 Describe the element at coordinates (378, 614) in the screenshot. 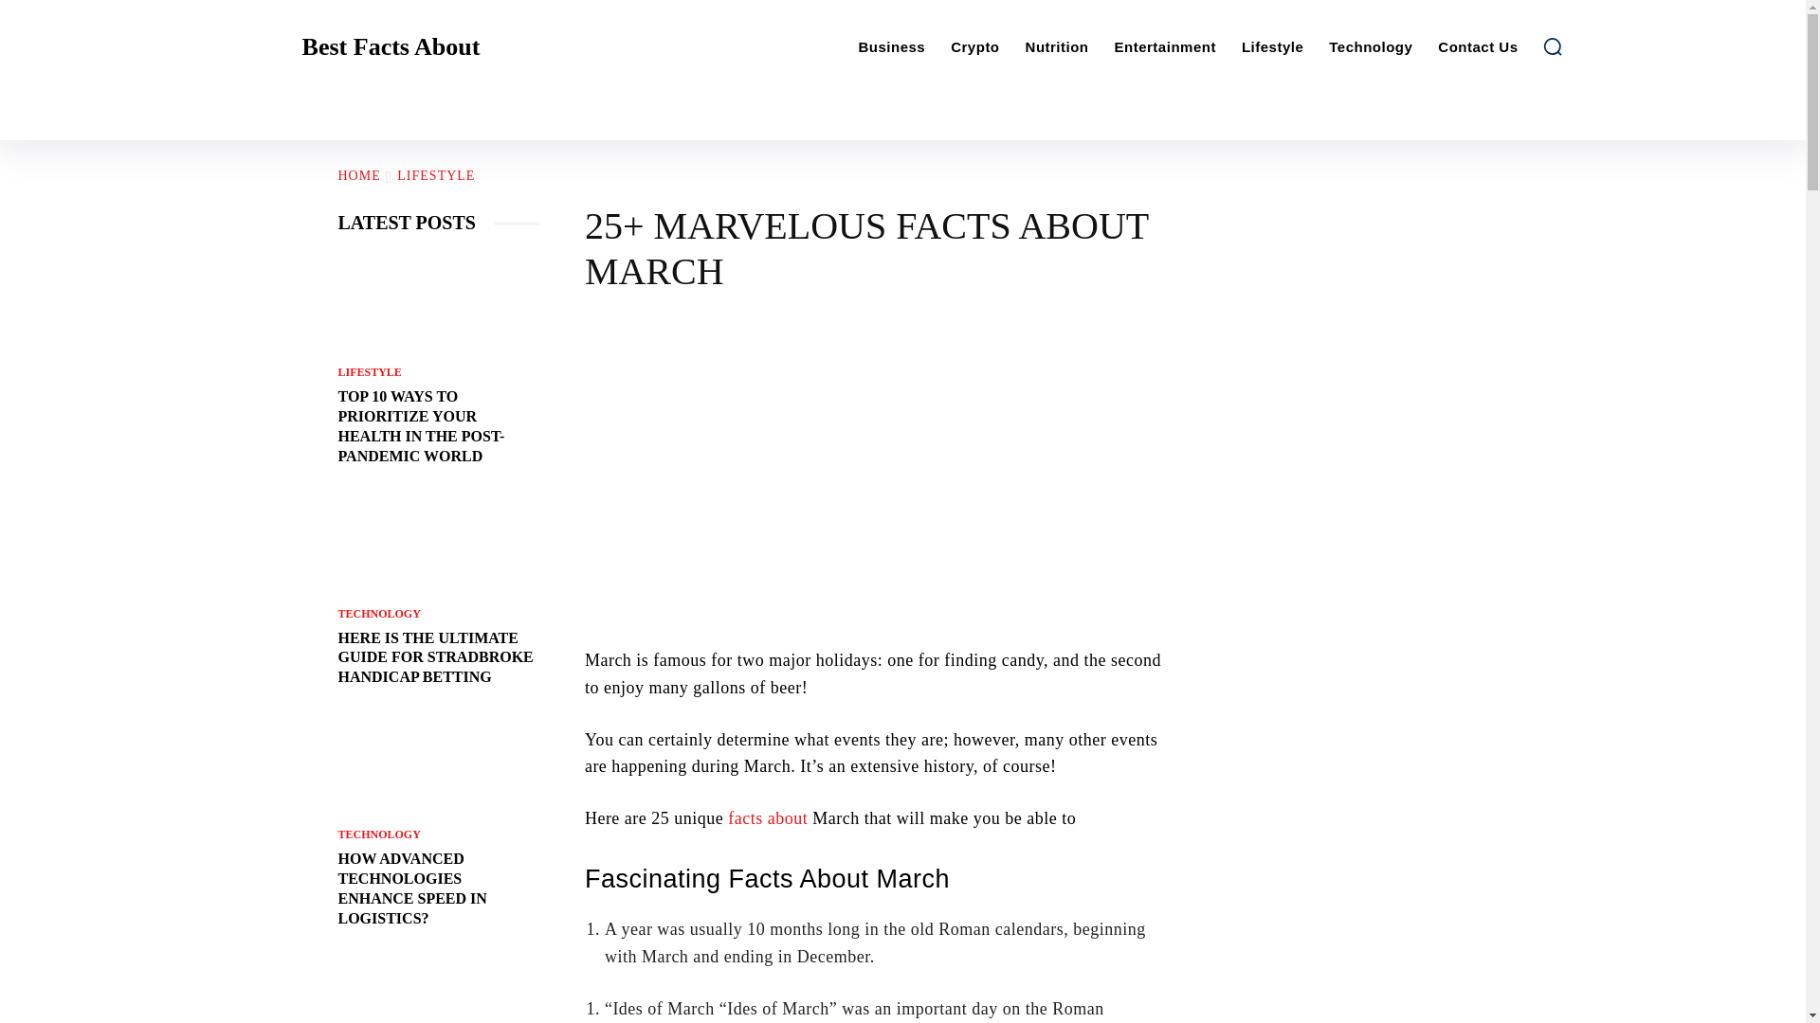

I see `TECHNOLOGY` at that location.